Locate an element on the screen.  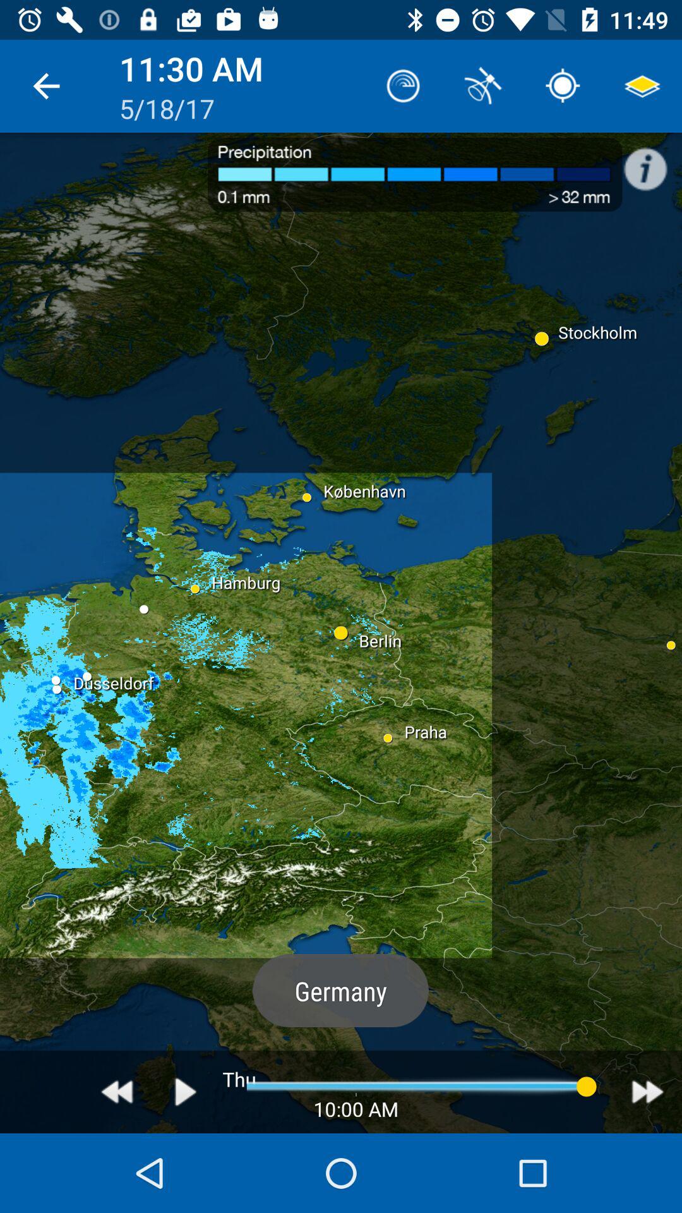
play is located at coordinates (186, 1092).